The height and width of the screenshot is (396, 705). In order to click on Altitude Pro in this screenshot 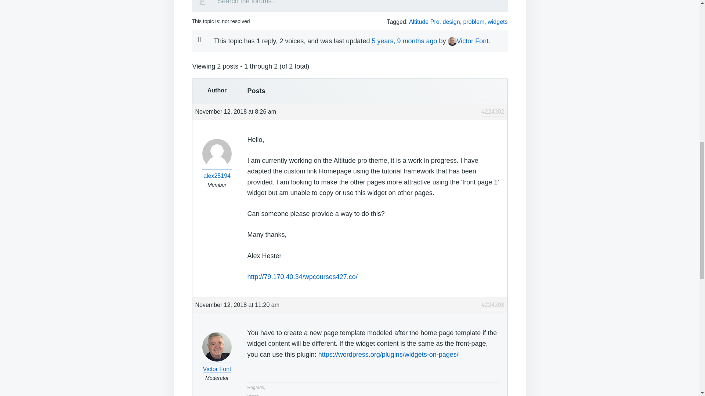, I will do `click(424, 22)`.